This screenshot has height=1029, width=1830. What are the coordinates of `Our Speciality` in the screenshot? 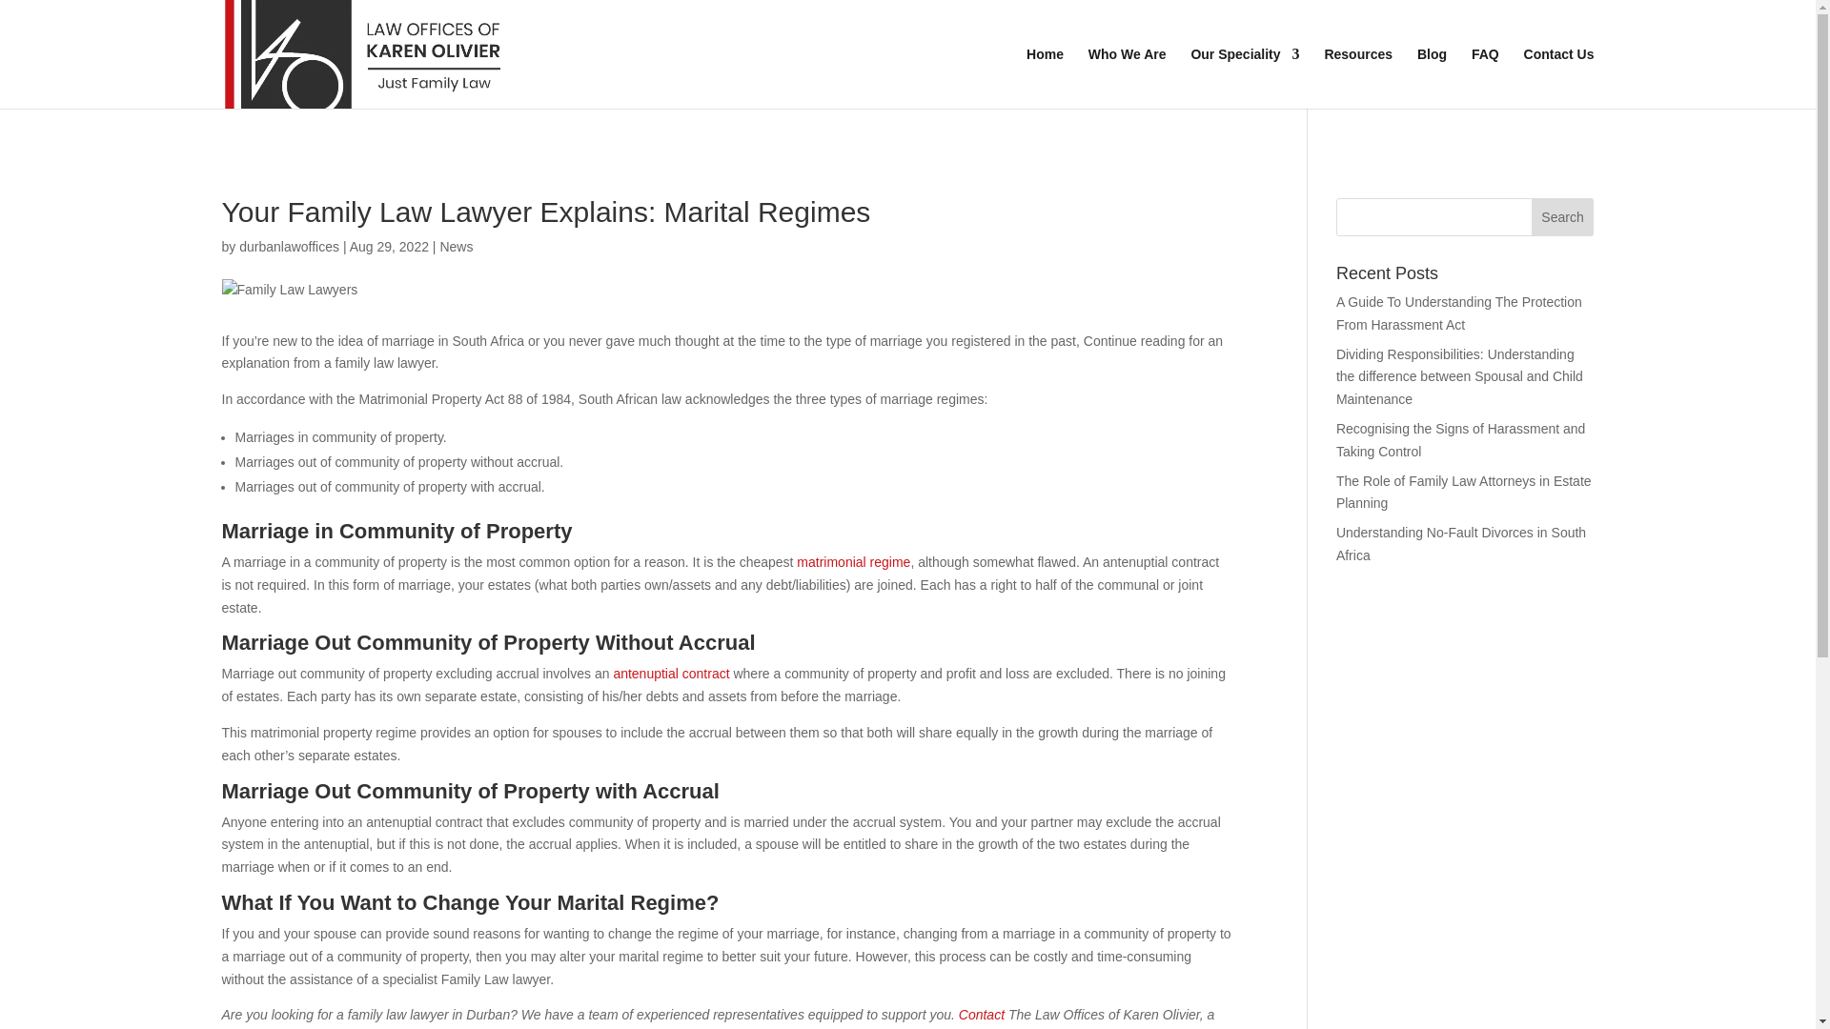 It's located at (1245, 78).